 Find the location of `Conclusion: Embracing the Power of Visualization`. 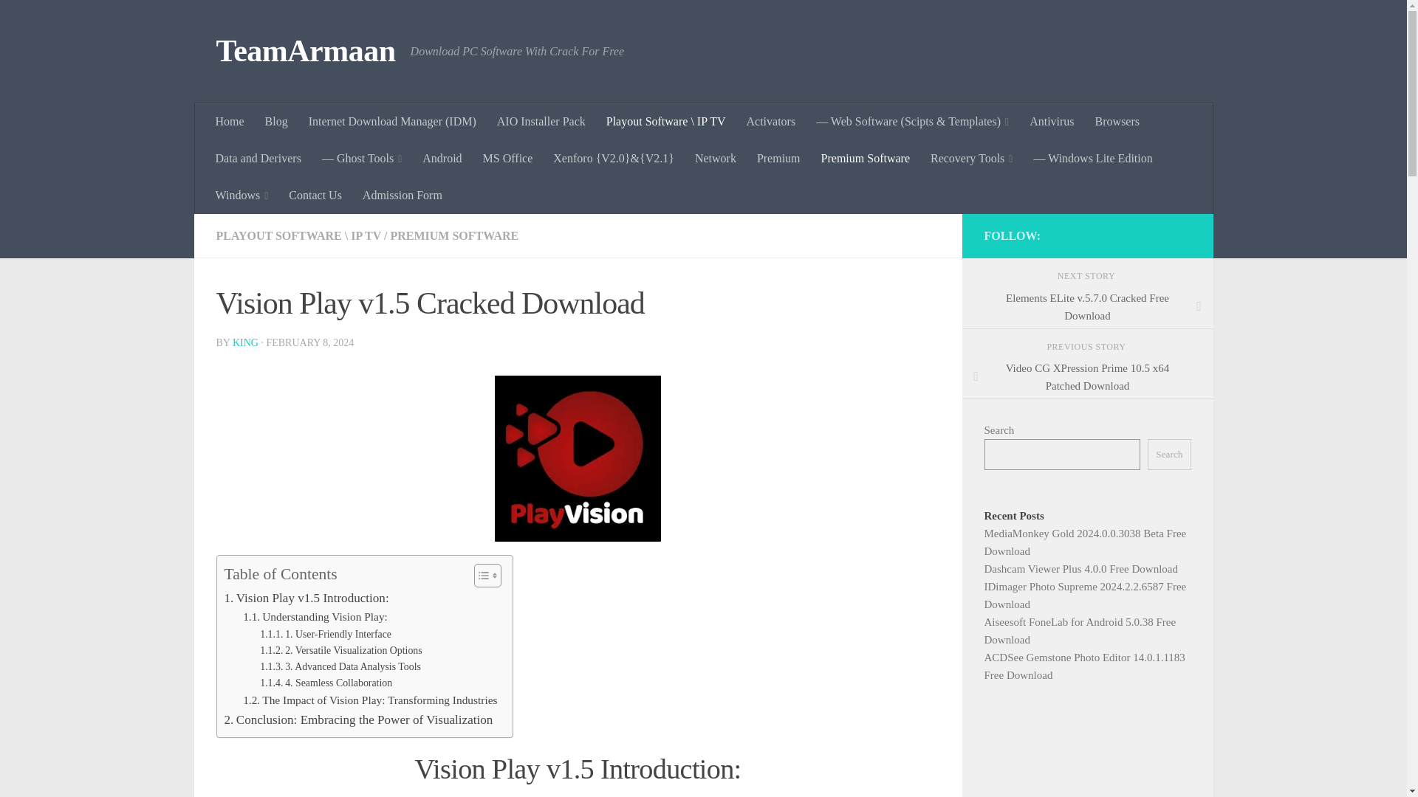

Conclusion: Embracing the Power of Visualization is located at coordinates (359, 720).